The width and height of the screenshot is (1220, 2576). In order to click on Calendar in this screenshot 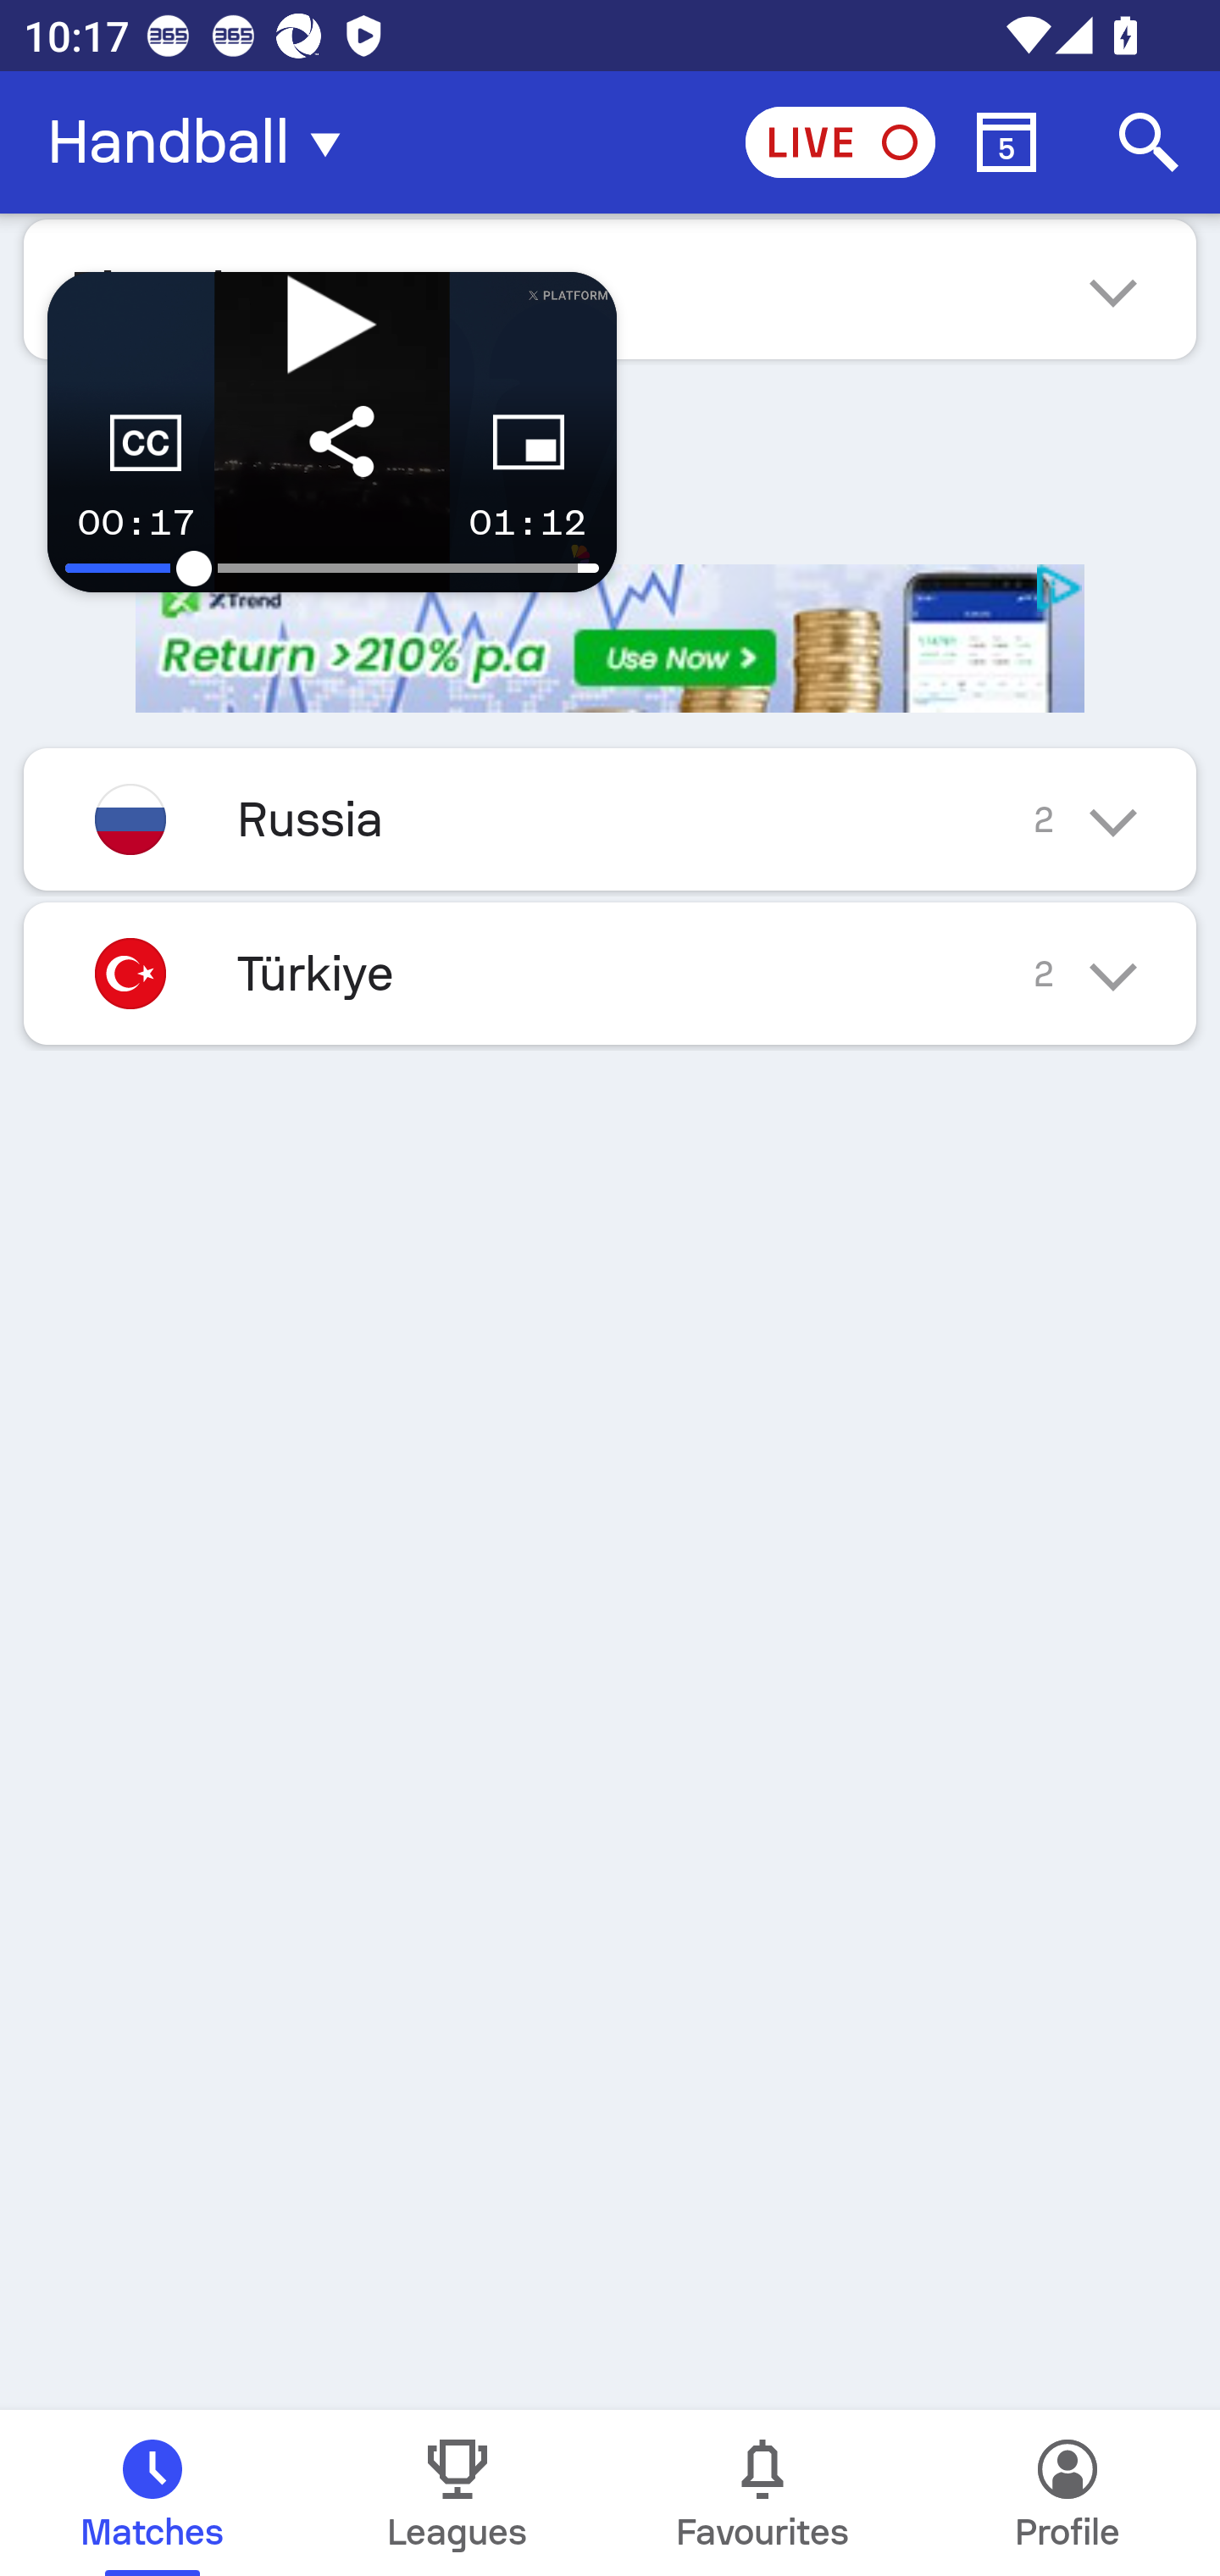, I will do `click(1006, 142)`.